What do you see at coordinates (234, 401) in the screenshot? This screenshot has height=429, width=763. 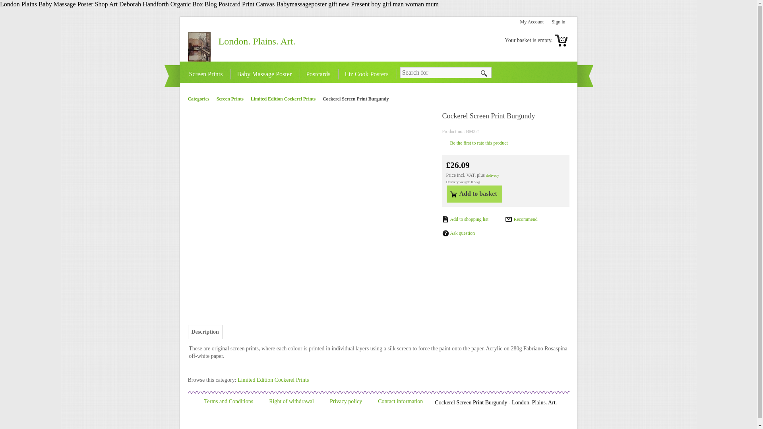 I see `Terms and Conditions` at bounding box center [234, 401].